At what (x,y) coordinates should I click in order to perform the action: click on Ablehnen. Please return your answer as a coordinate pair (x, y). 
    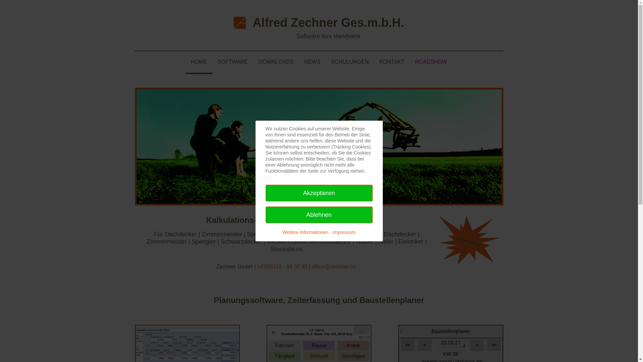
    Looking at the image, I should click on (319, 215).